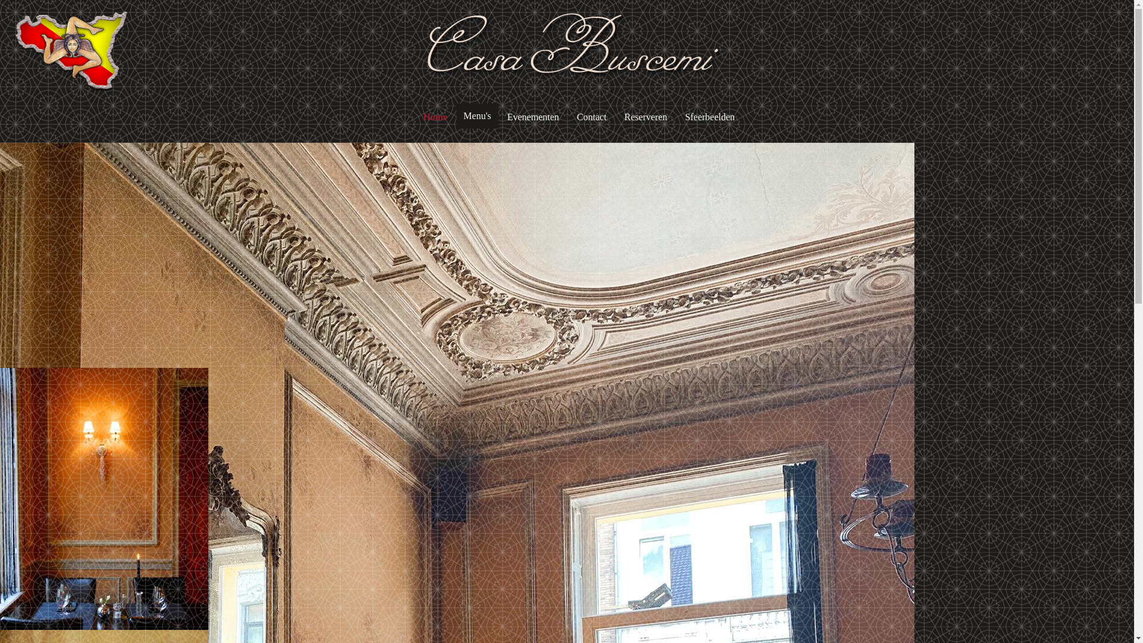  I want to click on Sfeerbeelden, so click(710, 117).